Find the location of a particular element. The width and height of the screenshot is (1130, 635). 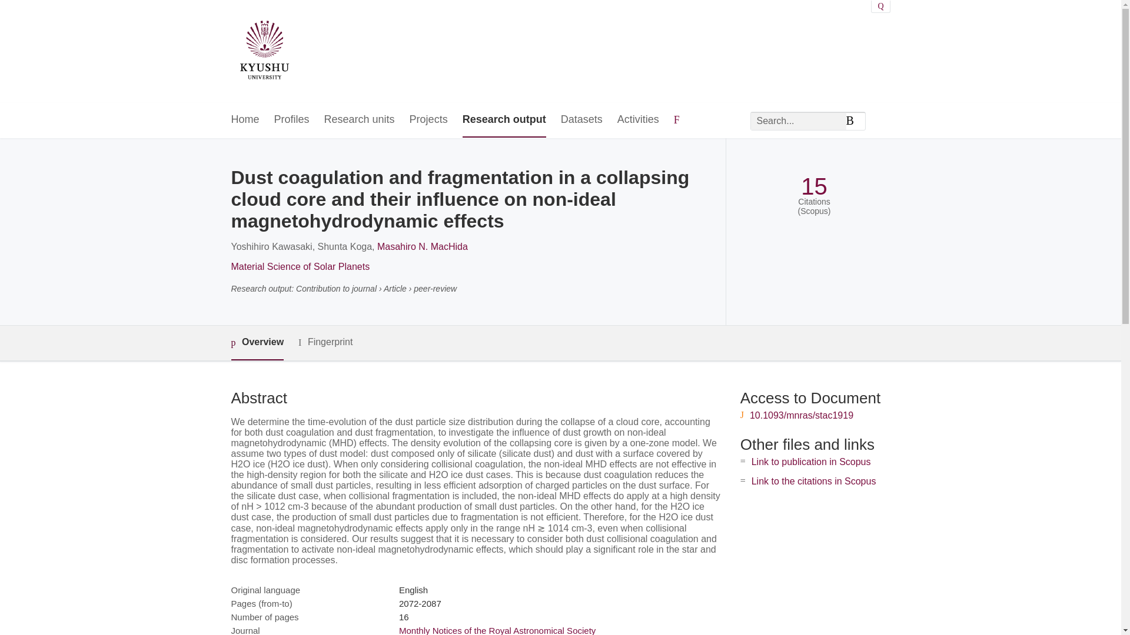

Monthly Notices of the Royal Astronomical Society is located at coordinates (497, 630).